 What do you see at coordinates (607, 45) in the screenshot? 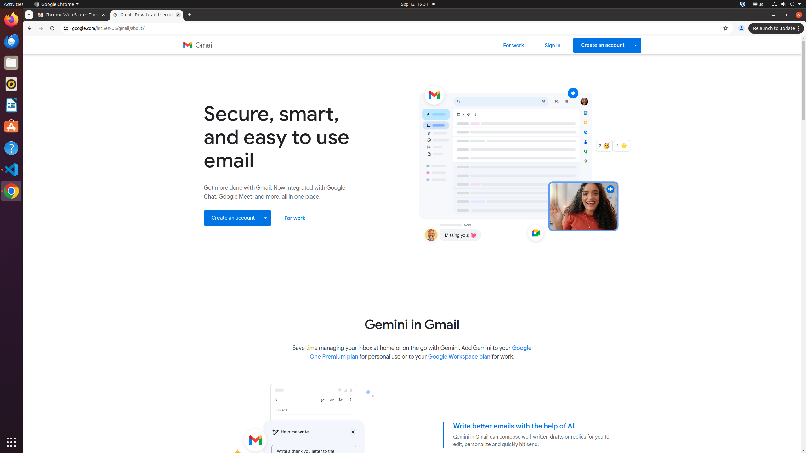
I see `Create an account` at bounding box center [607, 45].